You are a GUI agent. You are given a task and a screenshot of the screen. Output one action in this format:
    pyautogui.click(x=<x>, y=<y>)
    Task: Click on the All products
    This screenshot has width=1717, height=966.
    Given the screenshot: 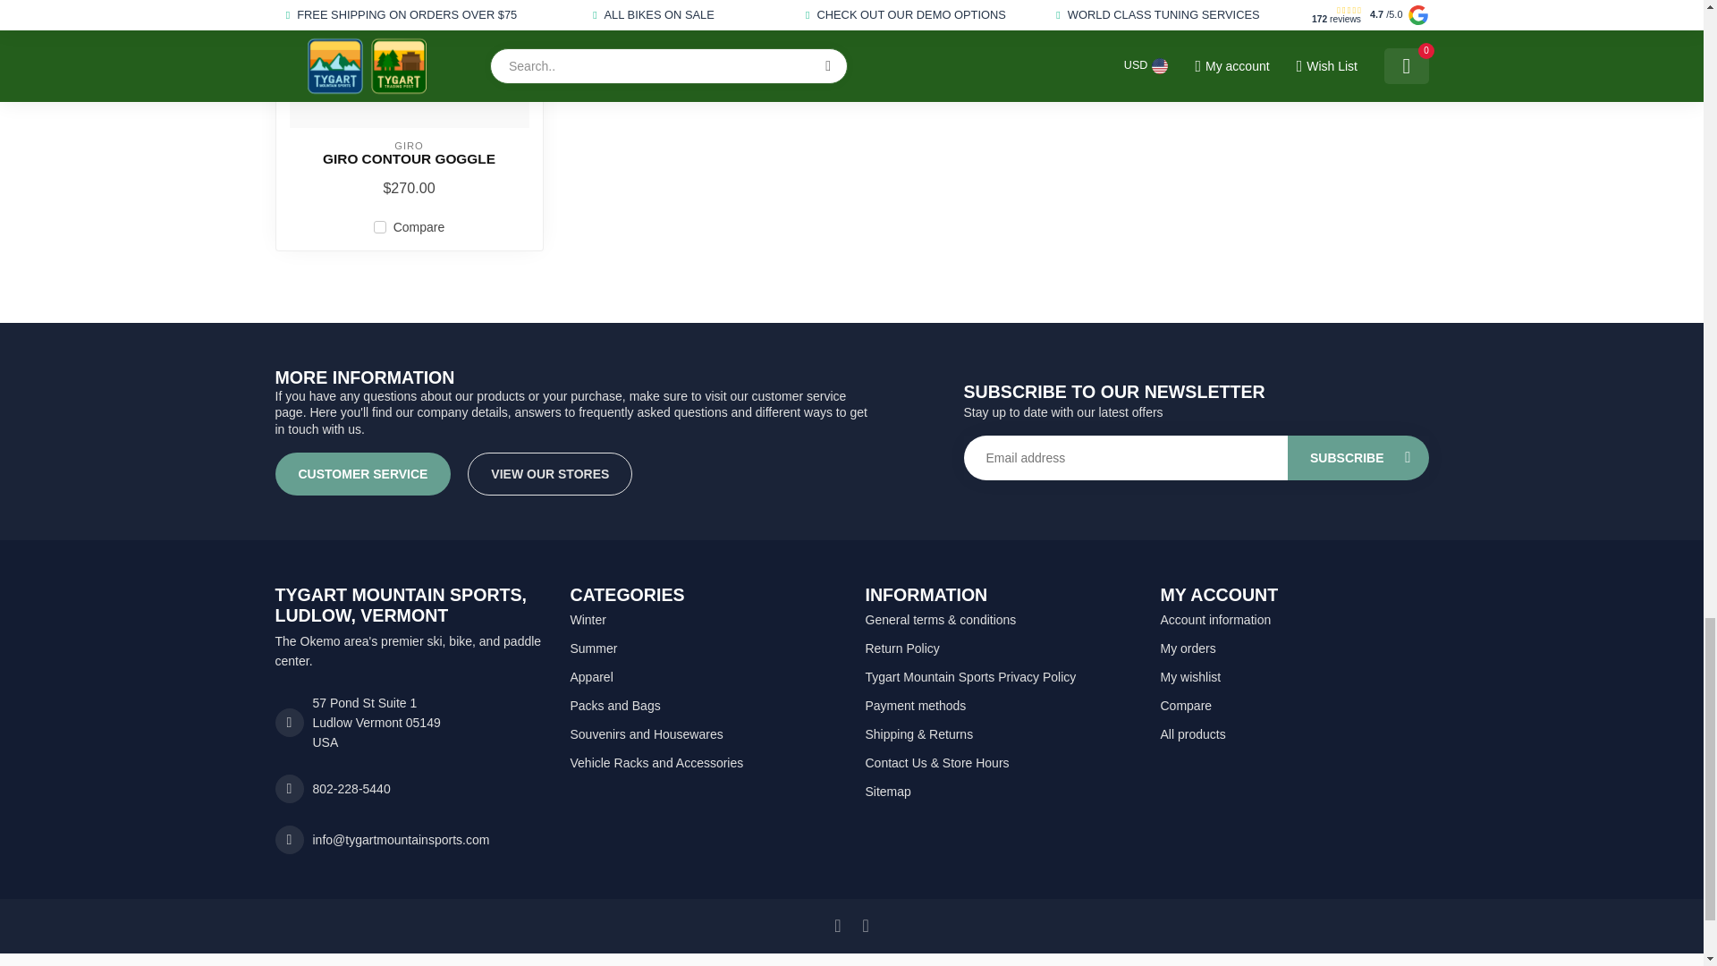 What is the action you would take?
    pyautogui.click(x=1294, y=733)
    